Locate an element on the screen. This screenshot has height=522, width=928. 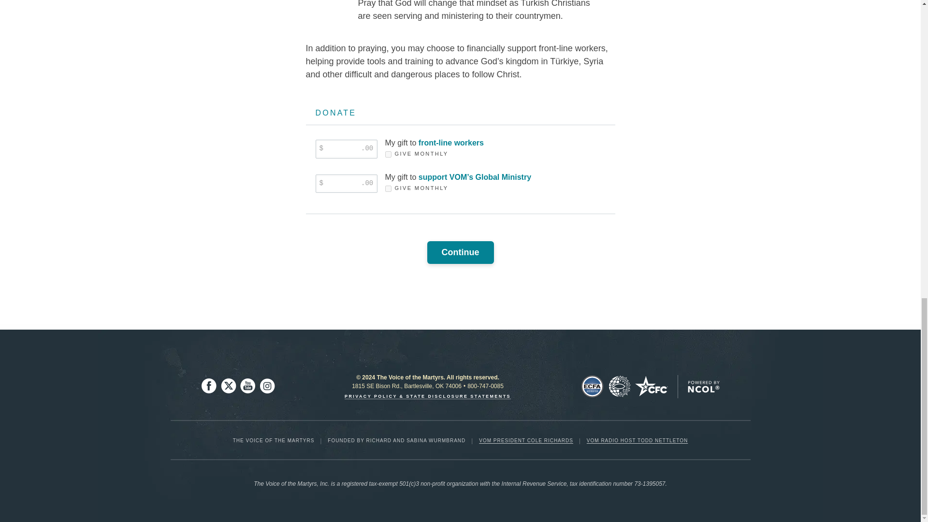
International Christian Association is located at coordinates (619, 387).